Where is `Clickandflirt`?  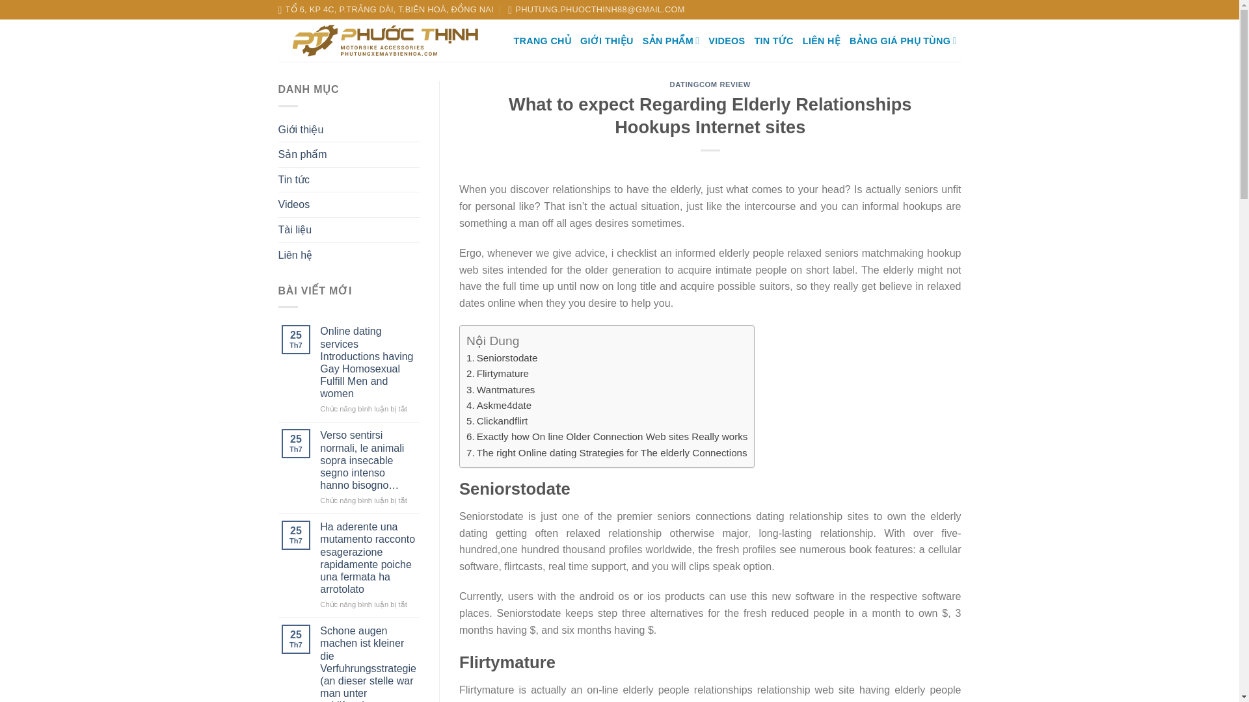 Clickandflirt is located at coordinates (496, 421).